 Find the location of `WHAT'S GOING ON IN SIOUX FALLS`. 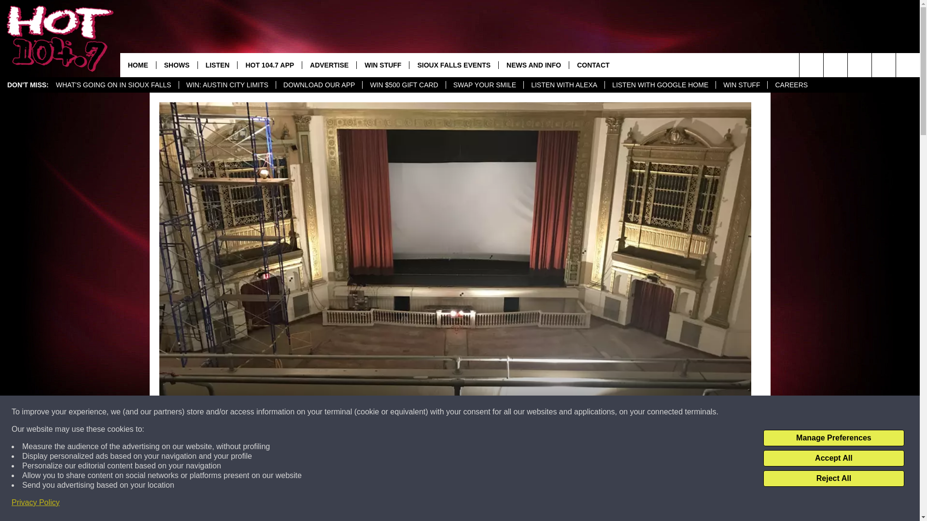

WHAT'S GOING ON IN SIOUX FALLS is located at coordinates (114, 85).